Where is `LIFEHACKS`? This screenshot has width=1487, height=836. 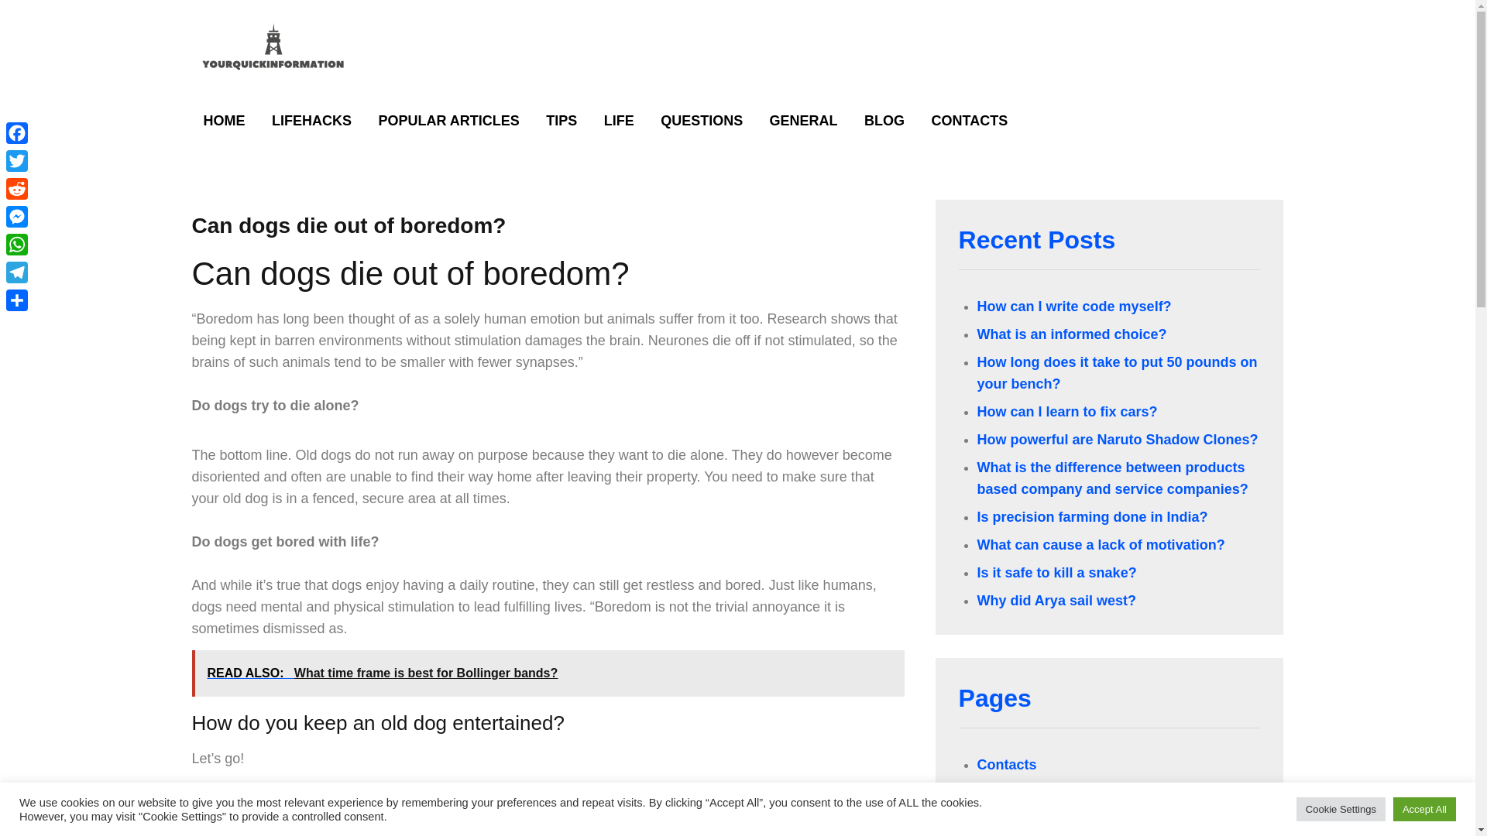
LIFEHACKS is located at coordinates (311, 121).